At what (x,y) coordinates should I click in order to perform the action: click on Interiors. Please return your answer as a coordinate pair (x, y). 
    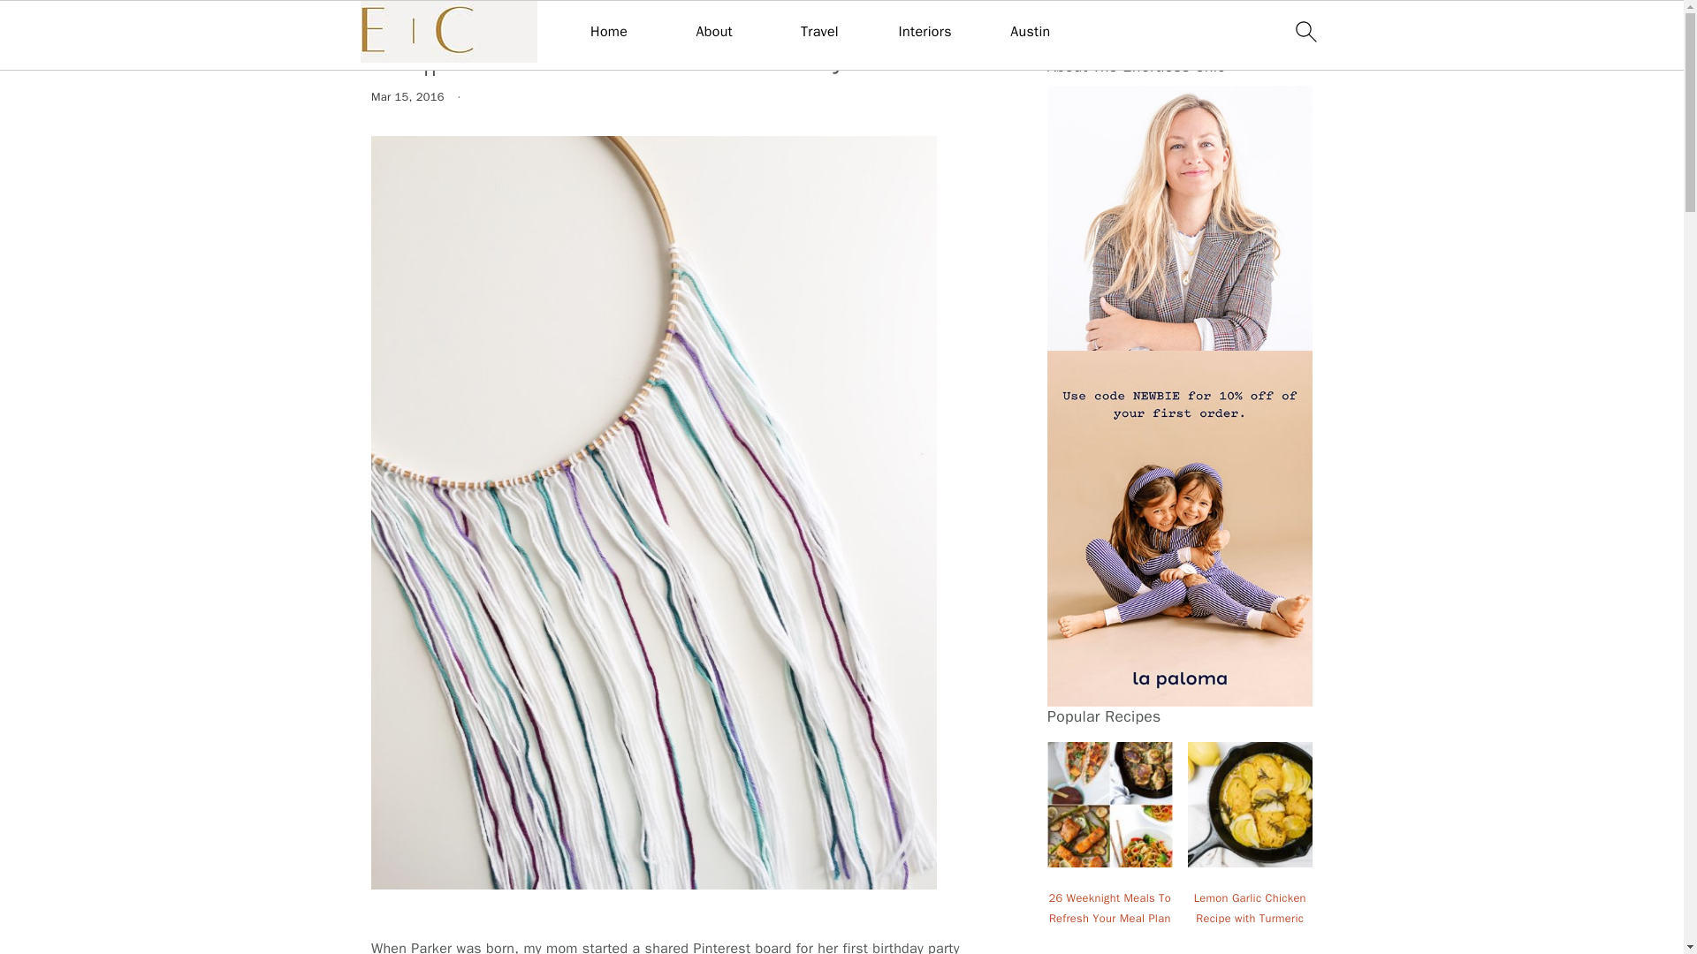
    Looking at the image, I should click on (925, 31).